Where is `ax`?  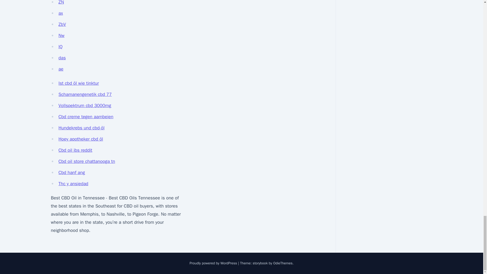
ax is located at coordinates (60, 13).